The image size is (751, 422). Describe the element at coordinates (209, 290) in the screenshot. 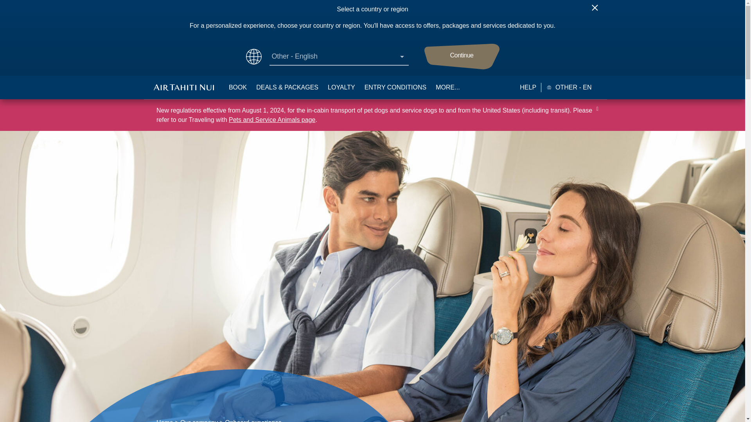

I see `Sign in` at that location.